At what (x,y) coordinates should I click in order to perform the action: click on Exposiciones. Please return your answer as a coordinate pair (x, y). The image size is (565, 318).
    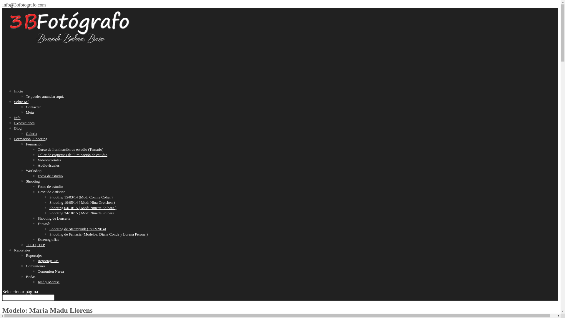
    Looking at the image, I should click on (24, 130).